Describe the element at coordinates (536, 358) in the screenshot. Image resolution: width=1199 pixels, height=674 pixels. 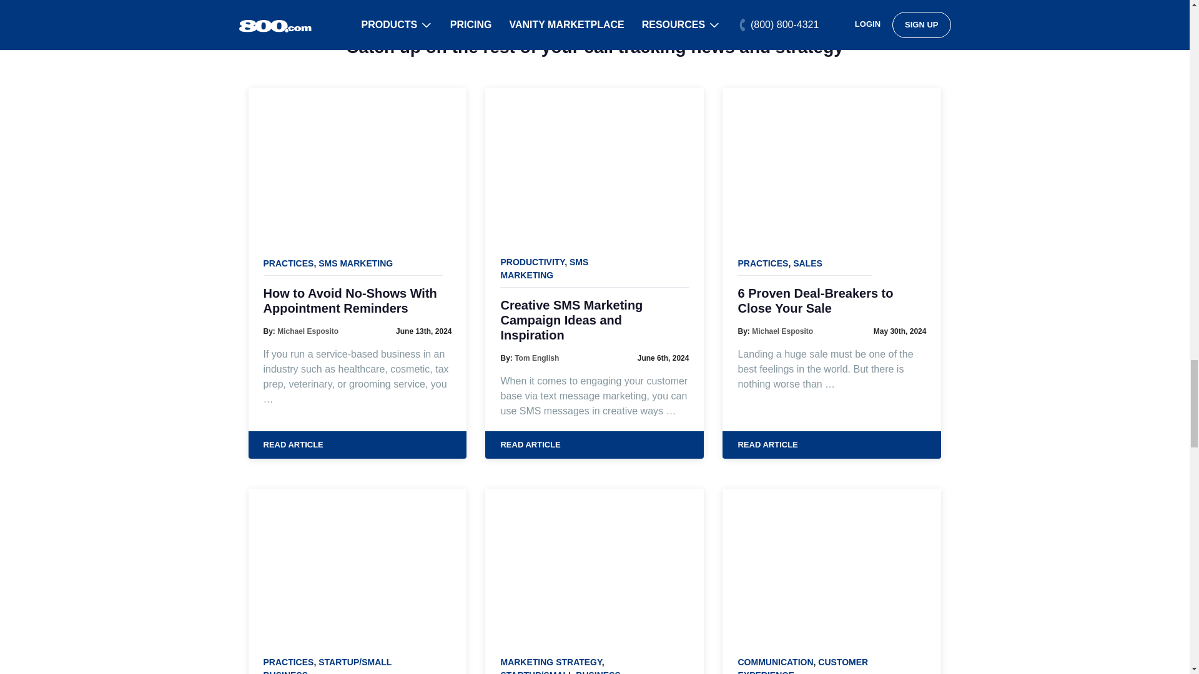
I see `Posts by Tom English` at that location.